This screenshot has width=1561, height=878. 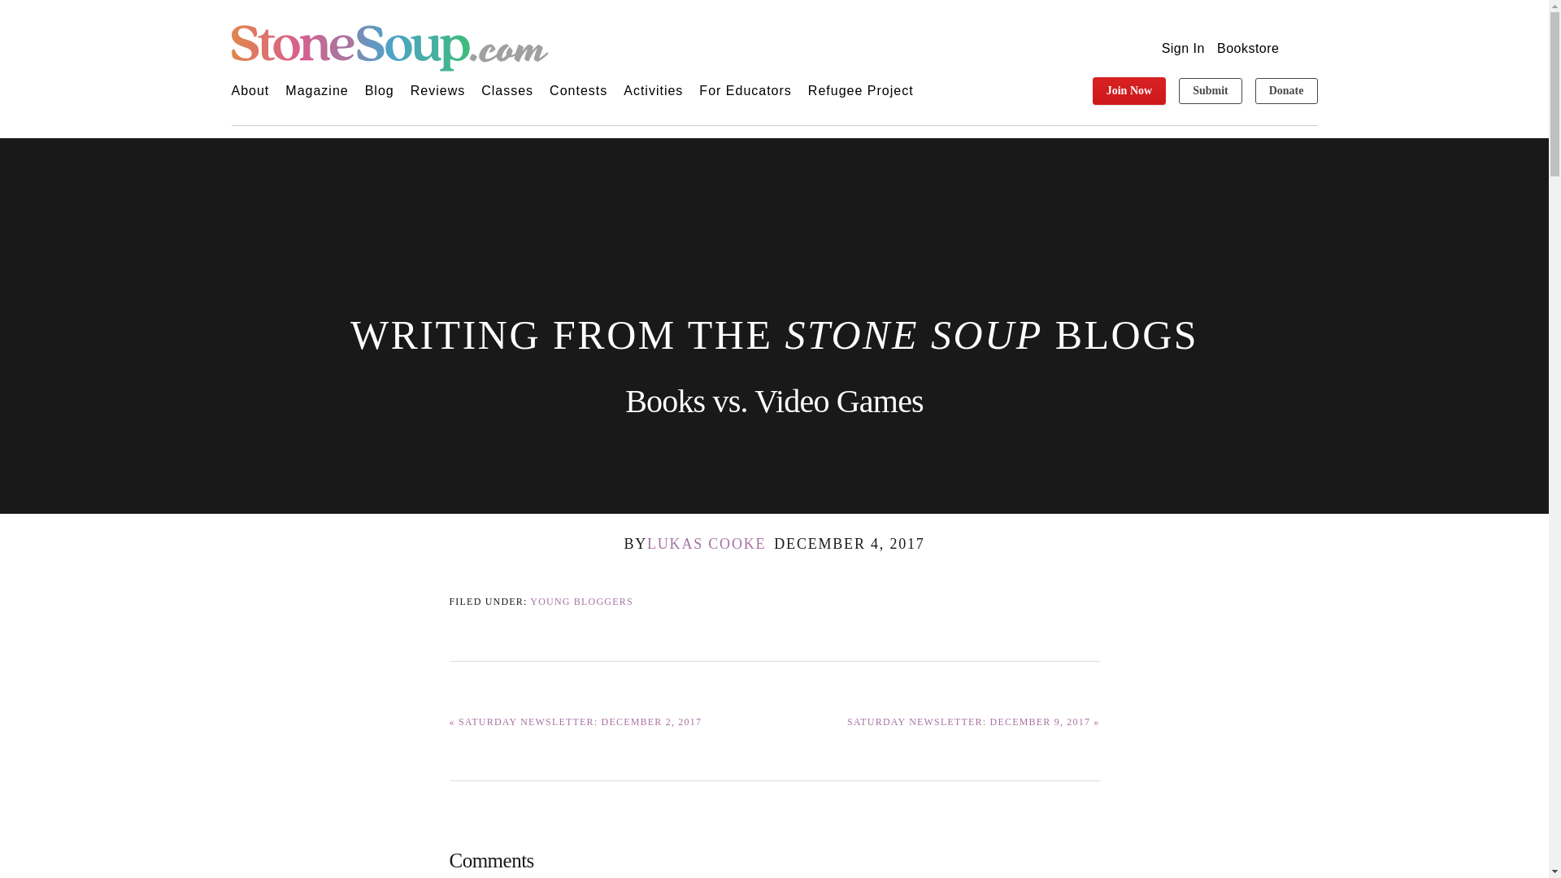 I want to click on Activities, so click(x=653, y=91).